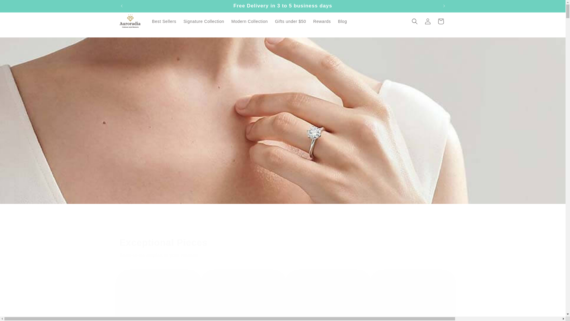 The image size is (570, 321). What do you see at coordinates (283, 136) in the screenshot?
I see `SHOP COLLECTION` at bounding box center [283, 136].